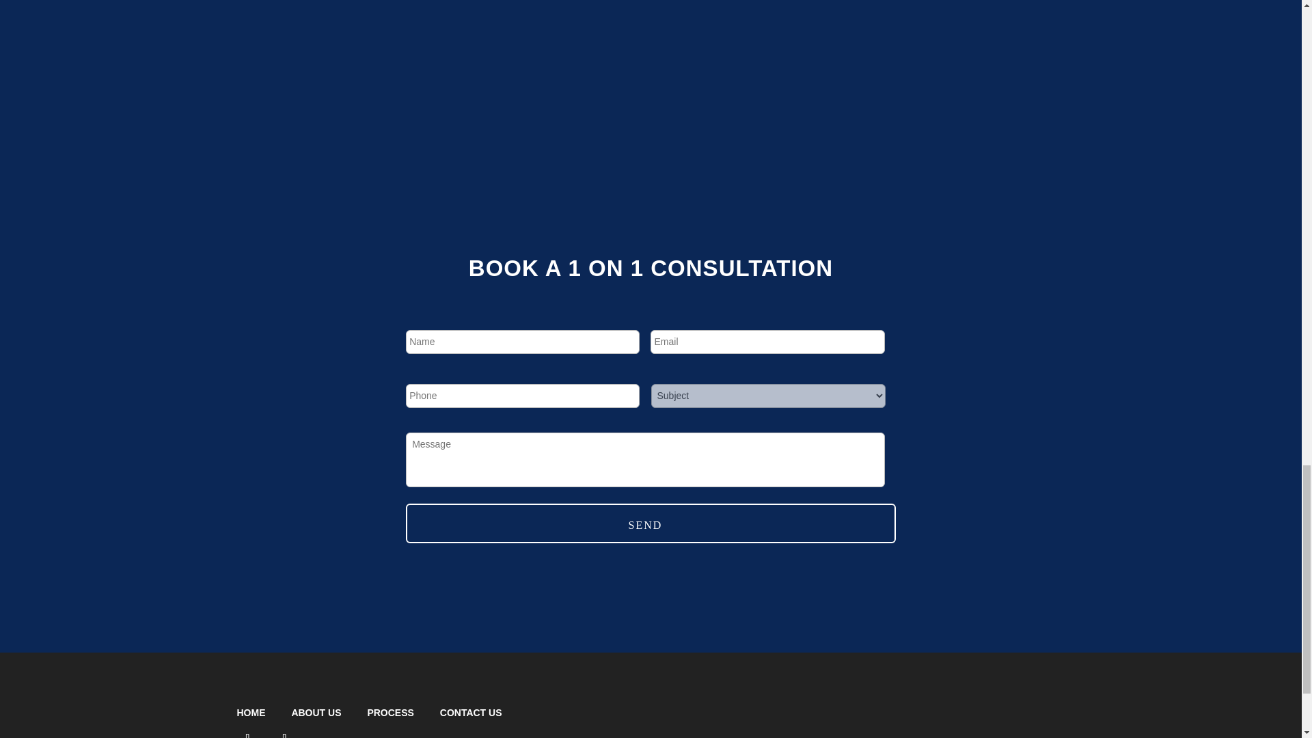  Describe the element at coordinates (389, 712) in the screenshot. I see `PROCESS` at that location.